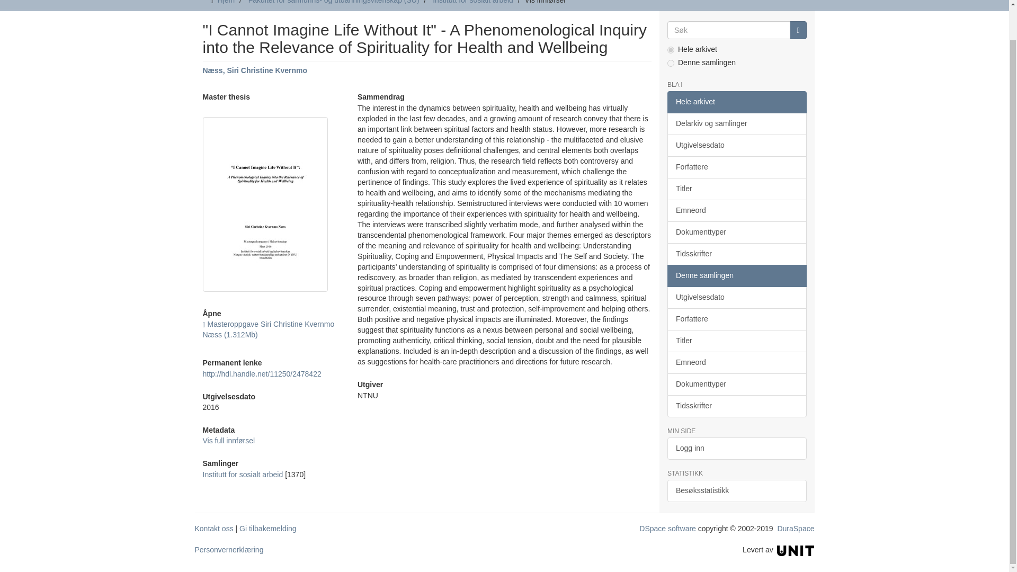  I want to click on Delarkiv og samlinger, so click(736, 123).